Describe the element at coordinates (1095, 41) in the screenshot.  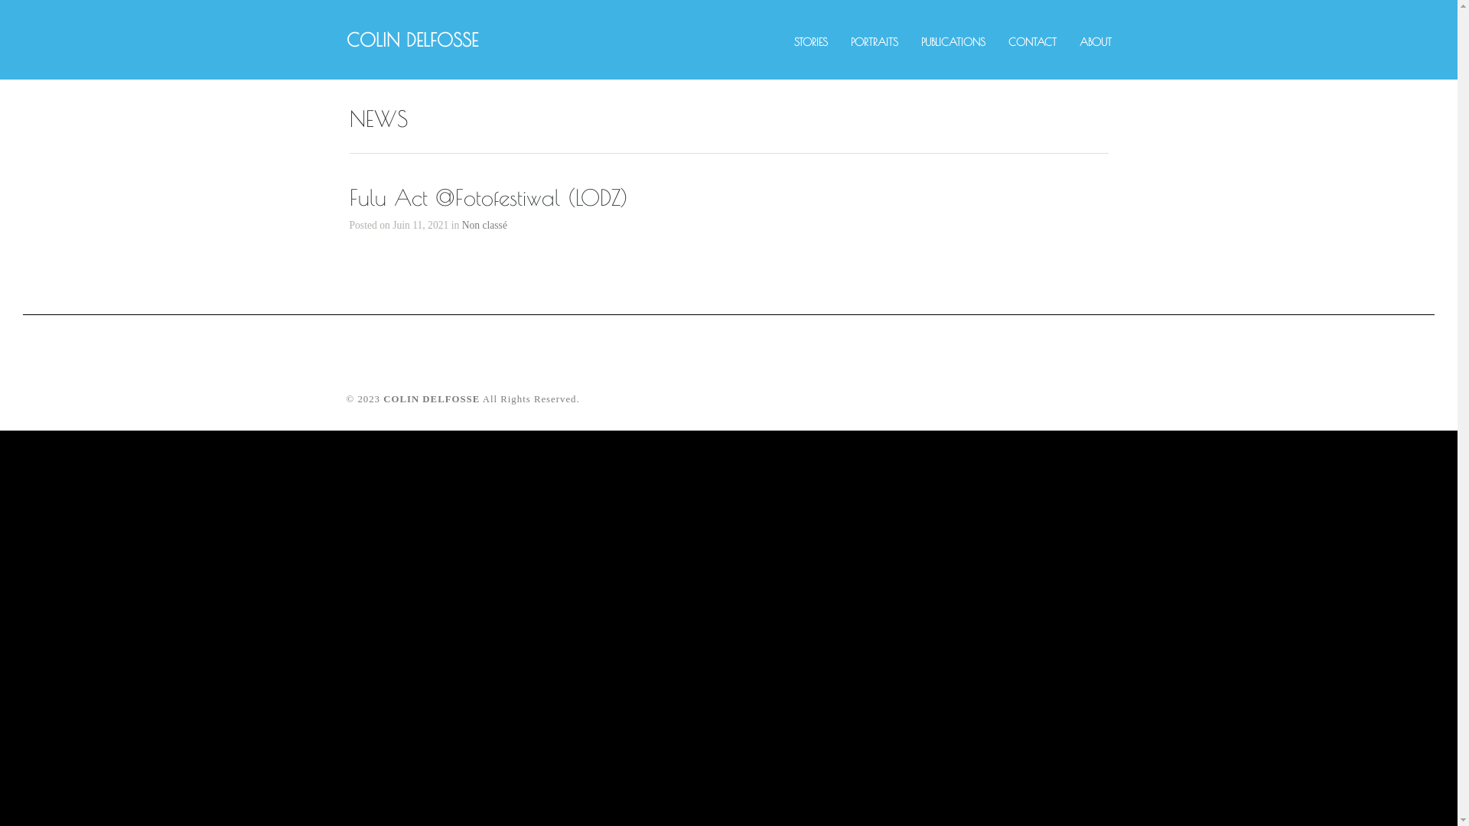
I see `ABOUT` at that location.